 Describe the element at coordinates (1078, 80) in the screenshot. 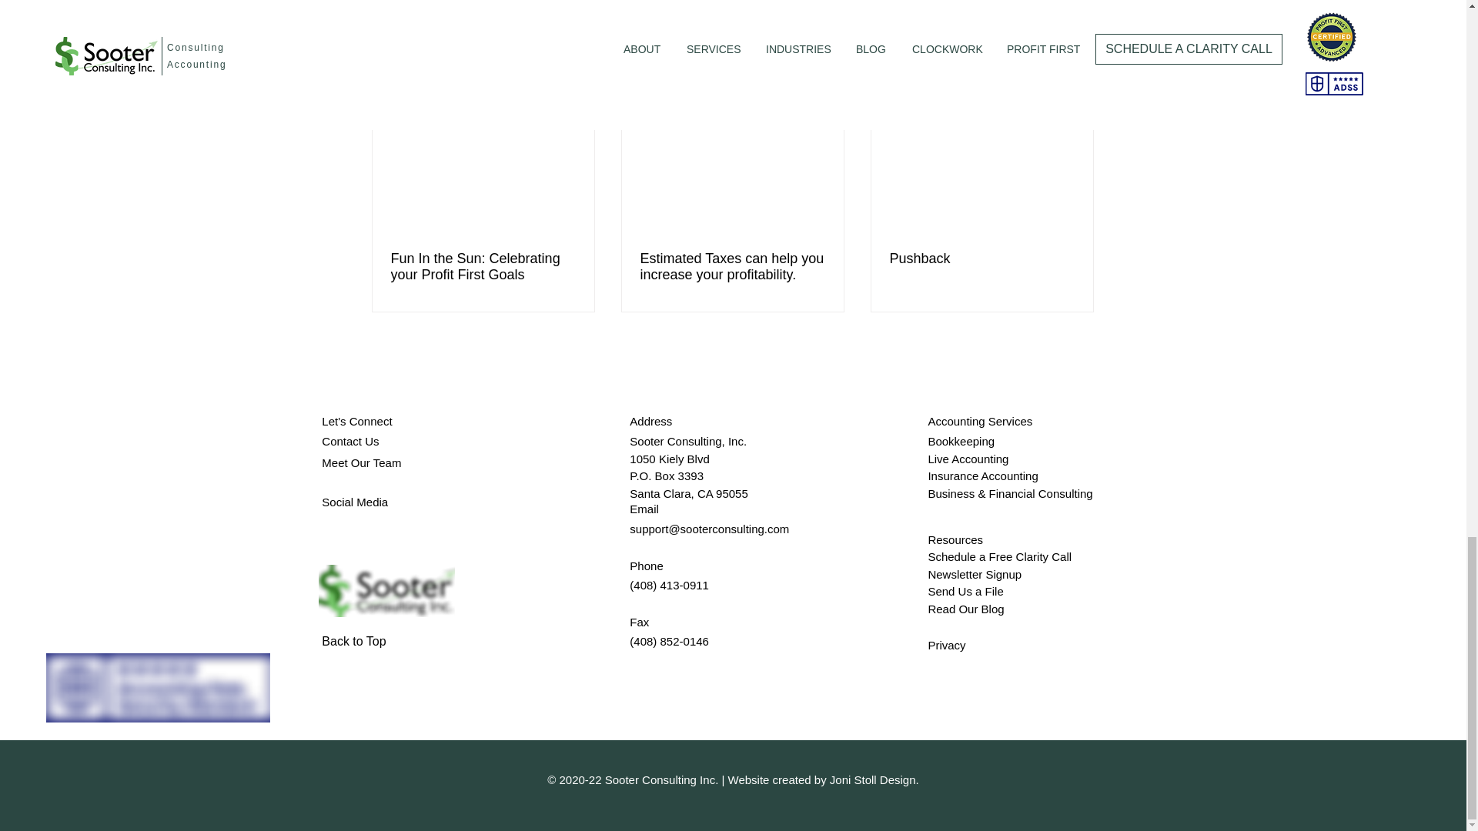

I see `See All` at that location.